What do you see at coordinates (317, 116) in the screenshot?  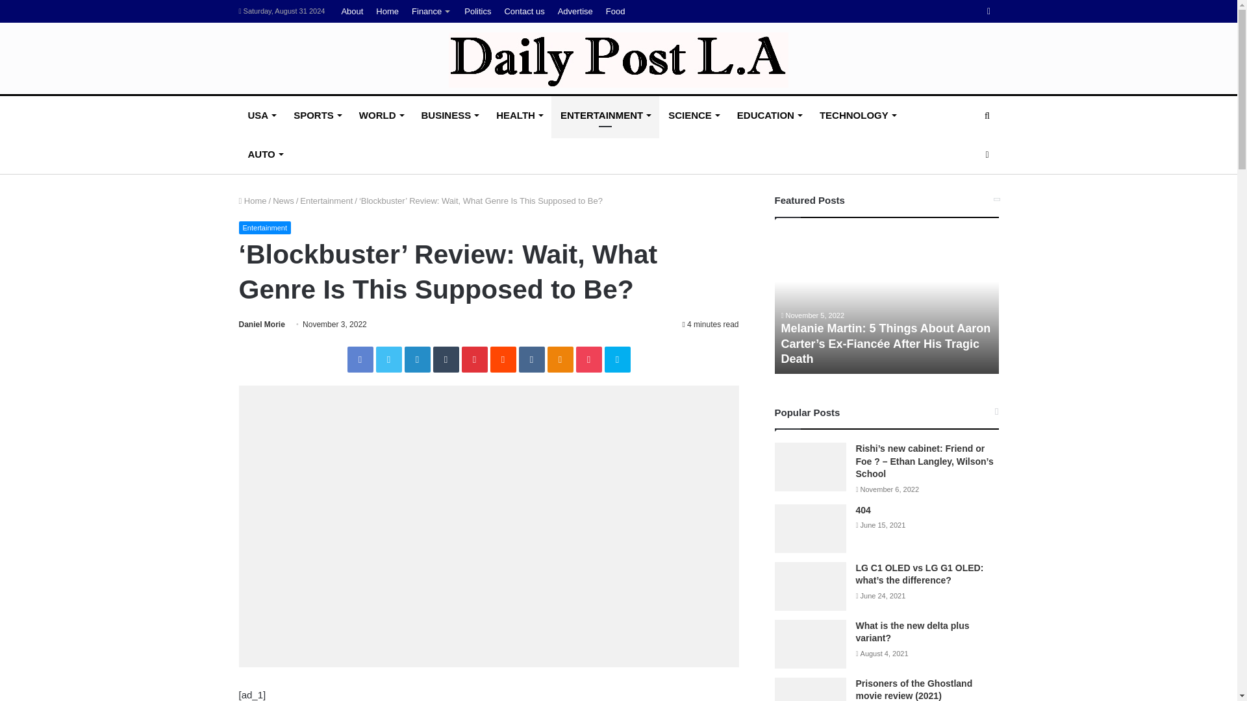 I see `SPORTS` at bounding box center [317, 116].